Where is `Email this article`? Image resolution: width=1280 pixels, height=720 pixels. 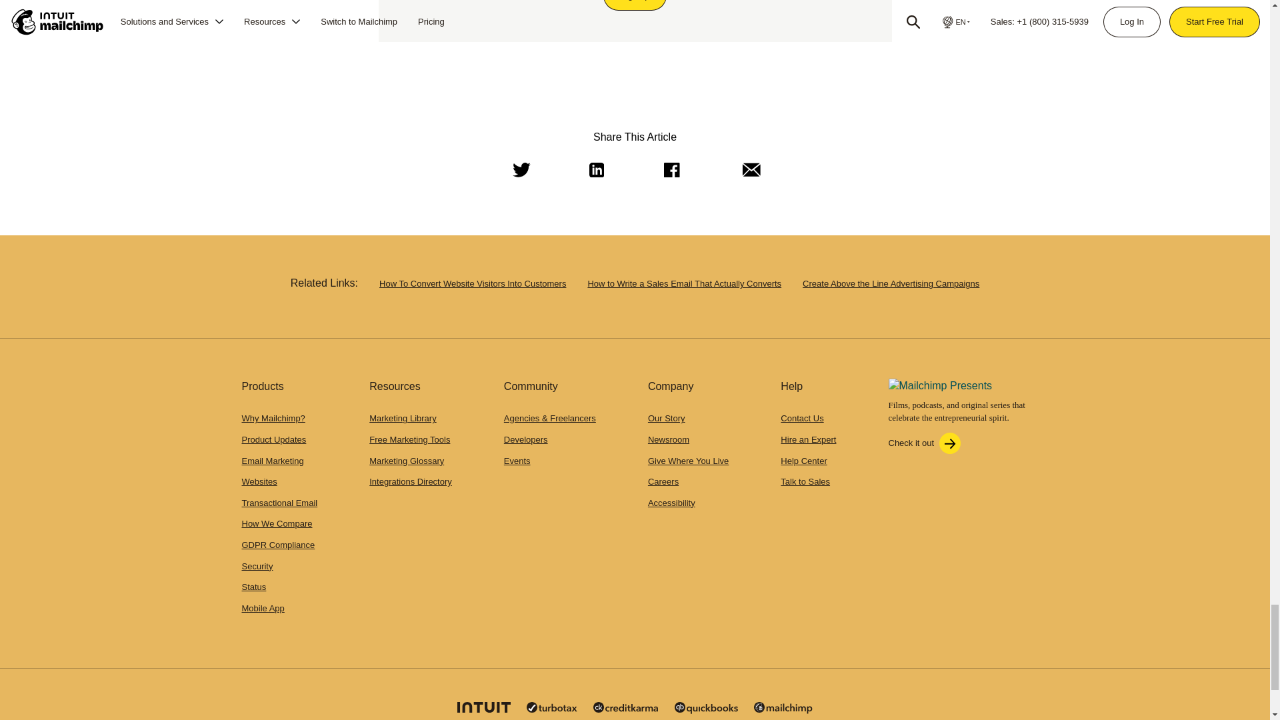 Email this article is located at coordinates (748, 169).